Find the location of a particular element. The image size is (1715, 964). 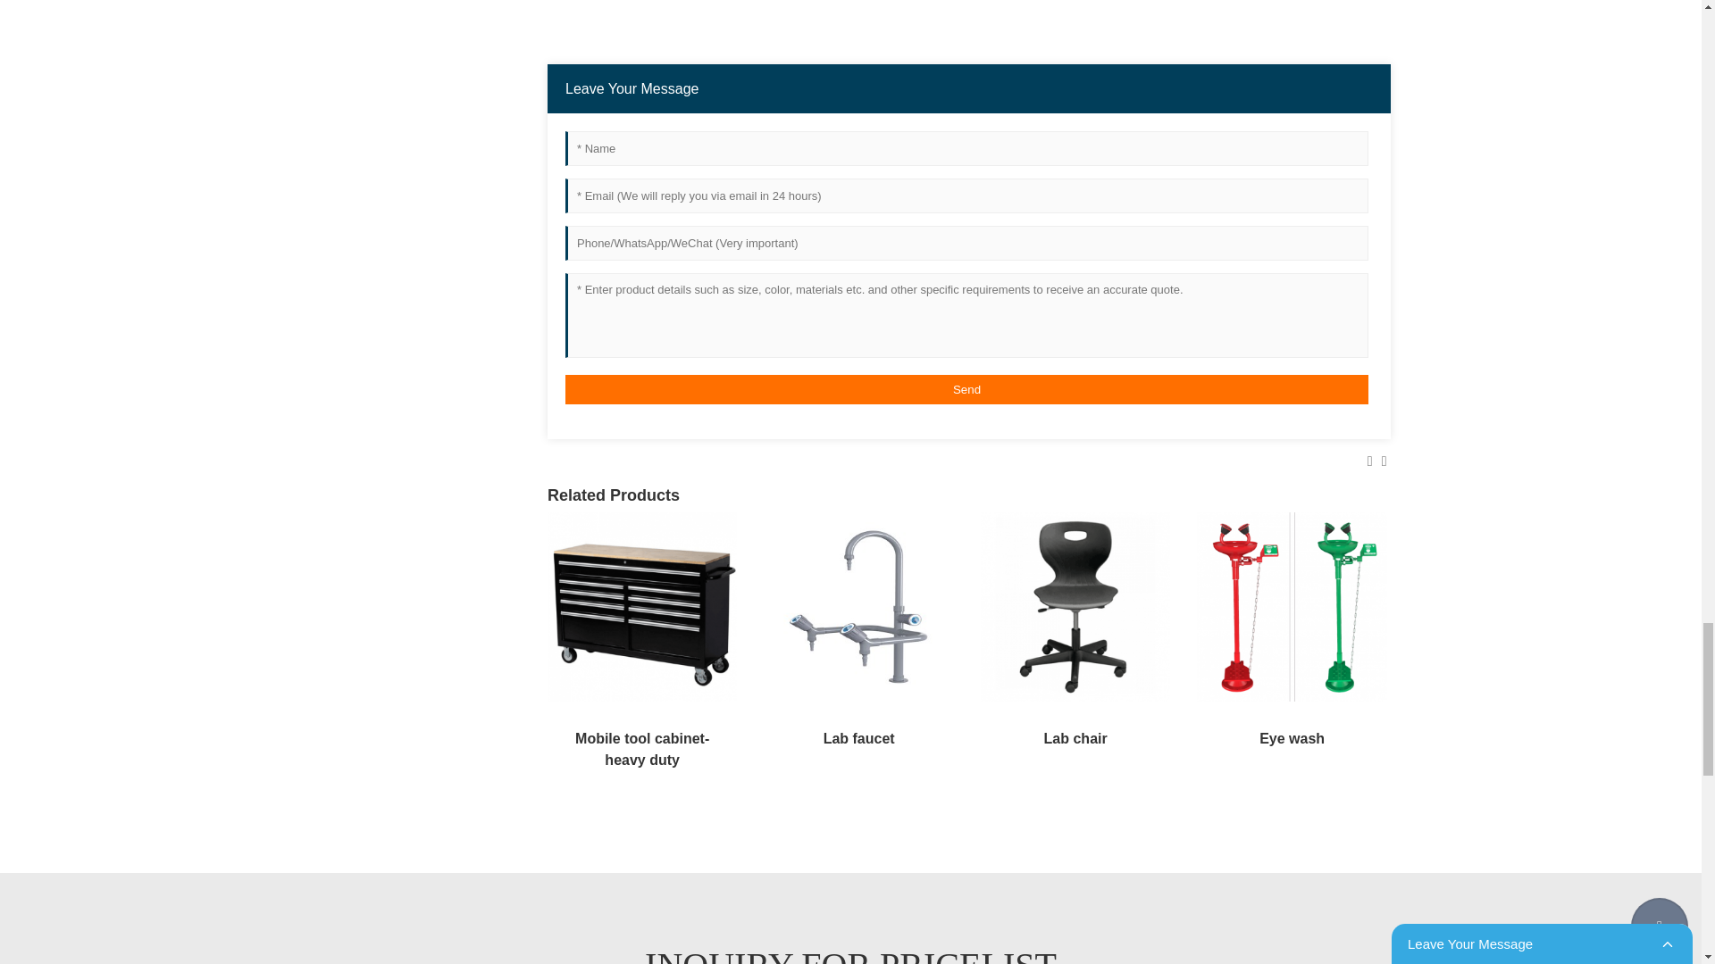

Lab chair is located at coordinates (1075, 605).